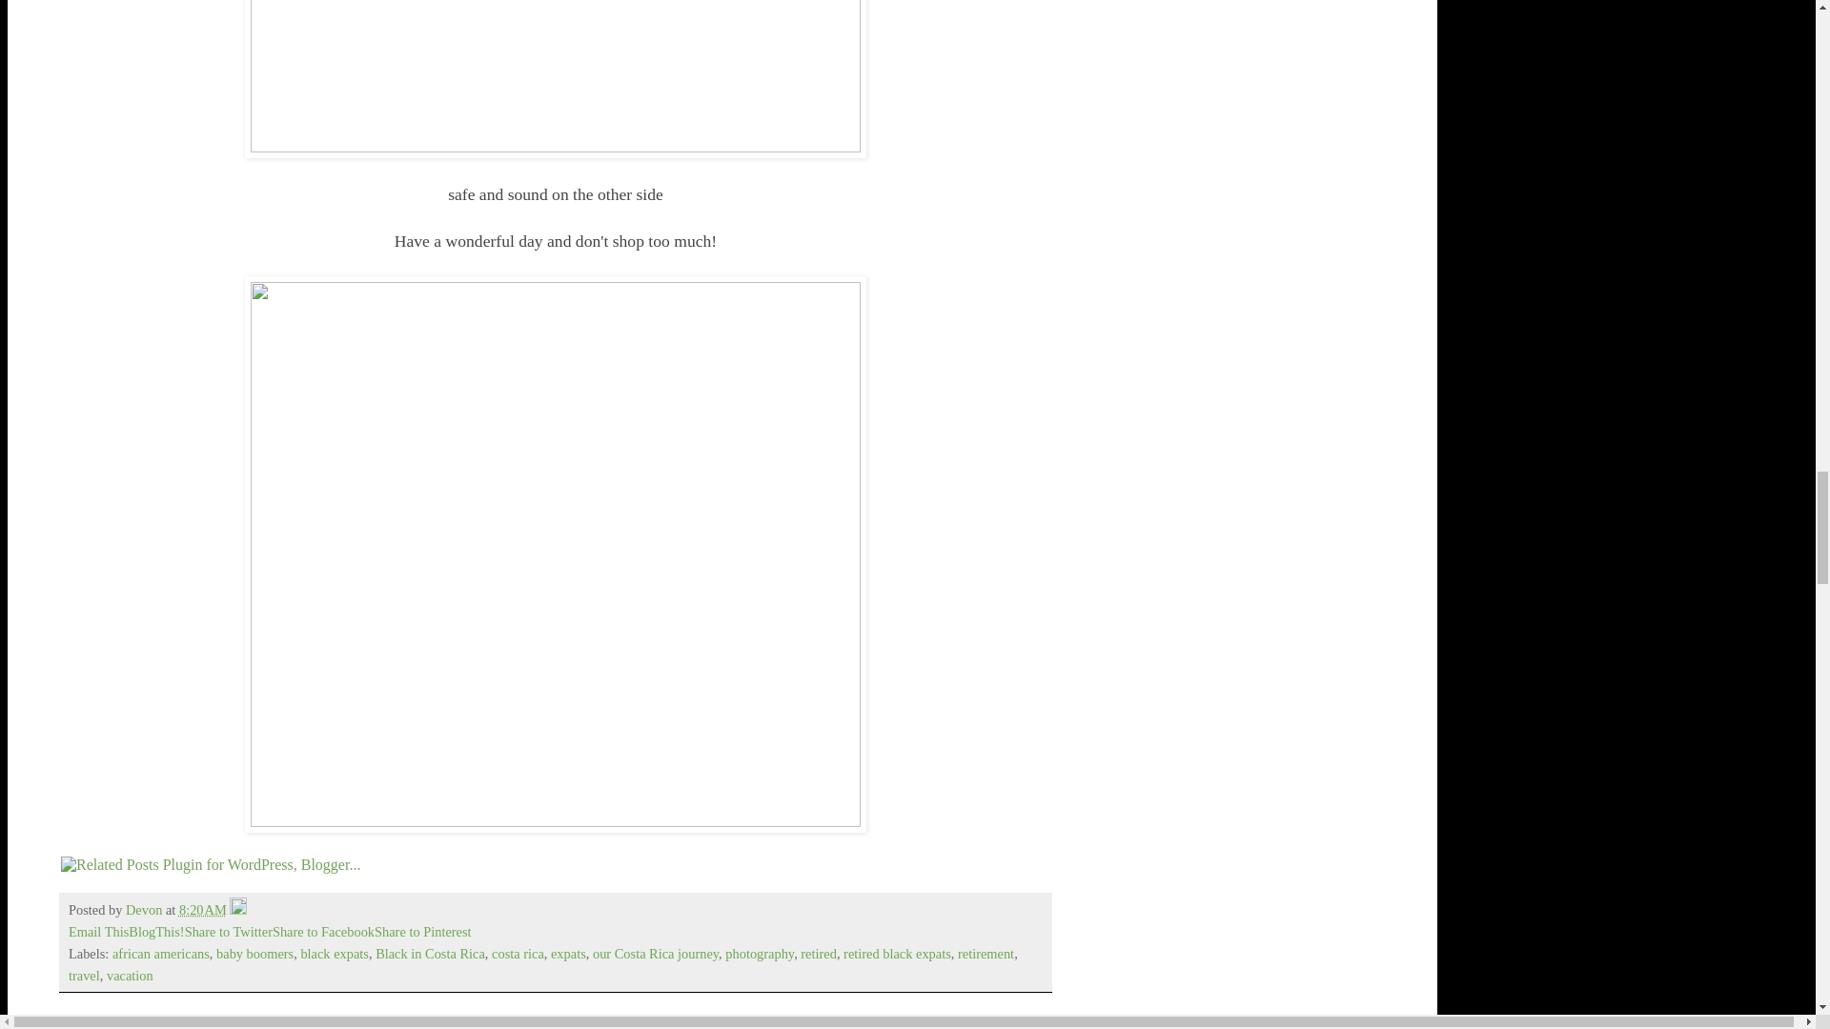  Describe the element at coordinates (898, 953) in the screenshot. I see `retired black expats` at that location.